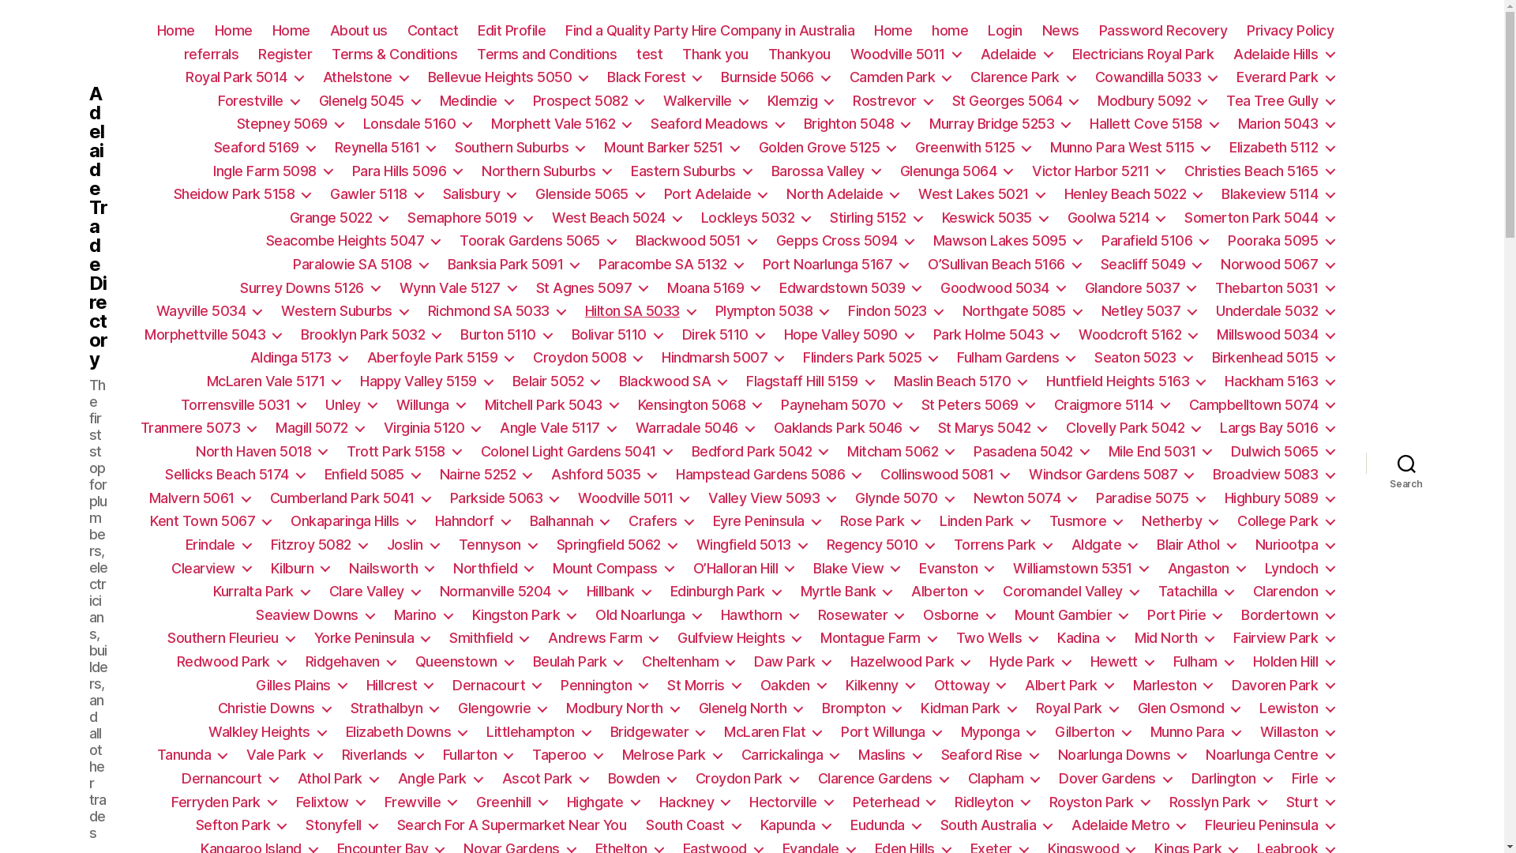 The image size is (1516, 853). I want to click on Beulah Park, so click(578, 662).